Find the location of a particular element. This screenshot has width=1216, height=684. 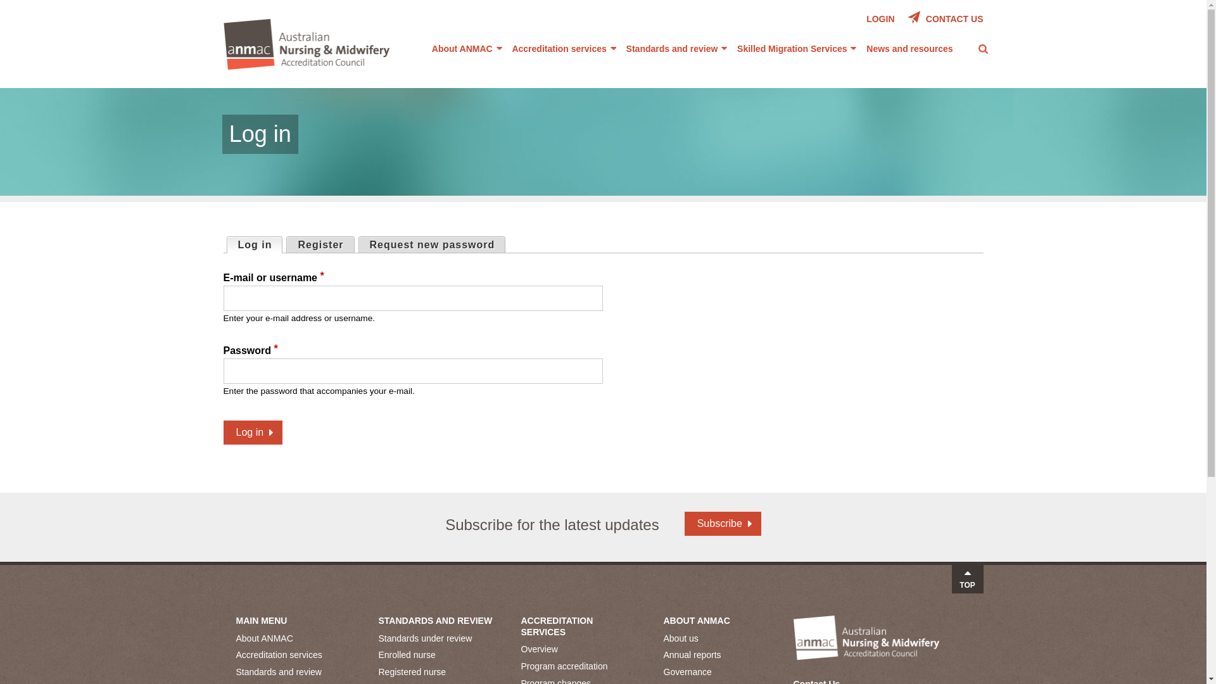

Request new password is located at coordinates (432, 244).